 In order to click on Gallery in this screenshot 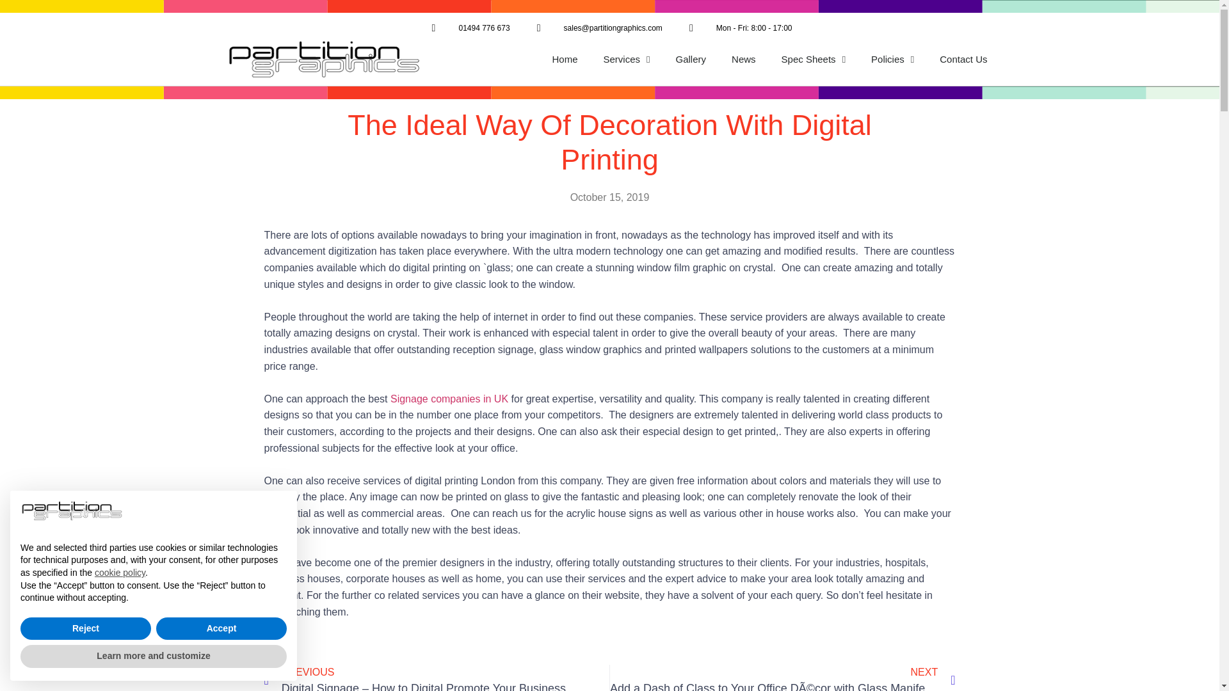, I will do `click(691, 59)`.